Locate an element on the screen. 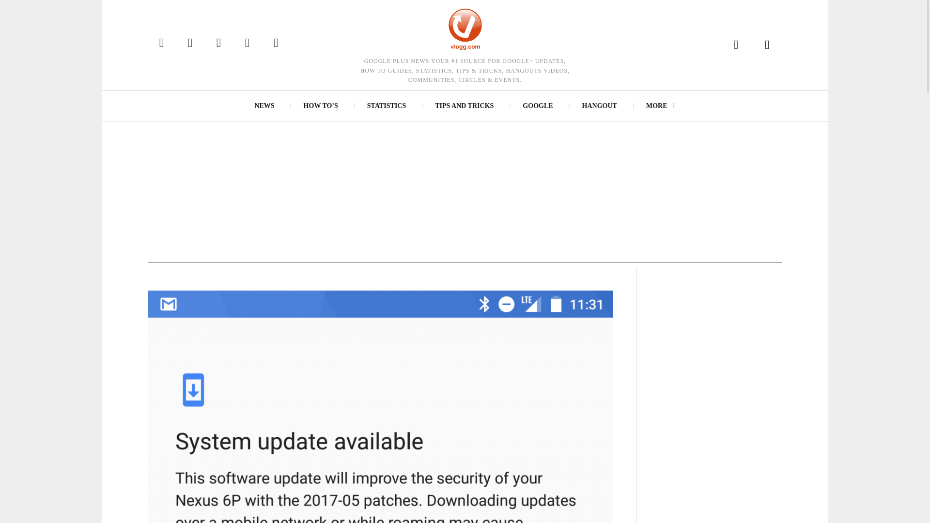 Image resolution: width=930 pixels, height=523 pixels. STATISTICS is located at coordinates (387, 105).